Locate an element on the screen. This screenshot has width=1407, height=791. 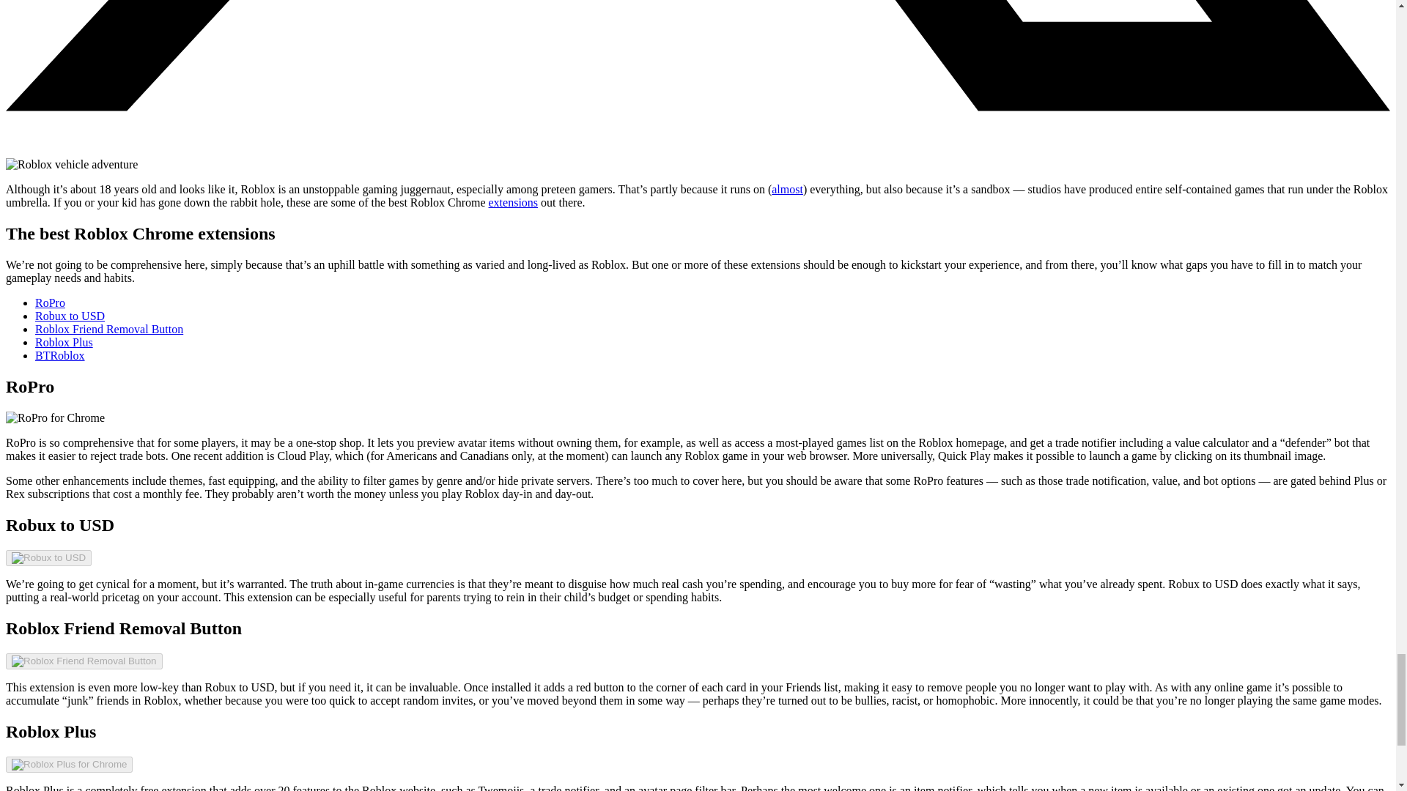
almost is located at coordinates (787, 189).